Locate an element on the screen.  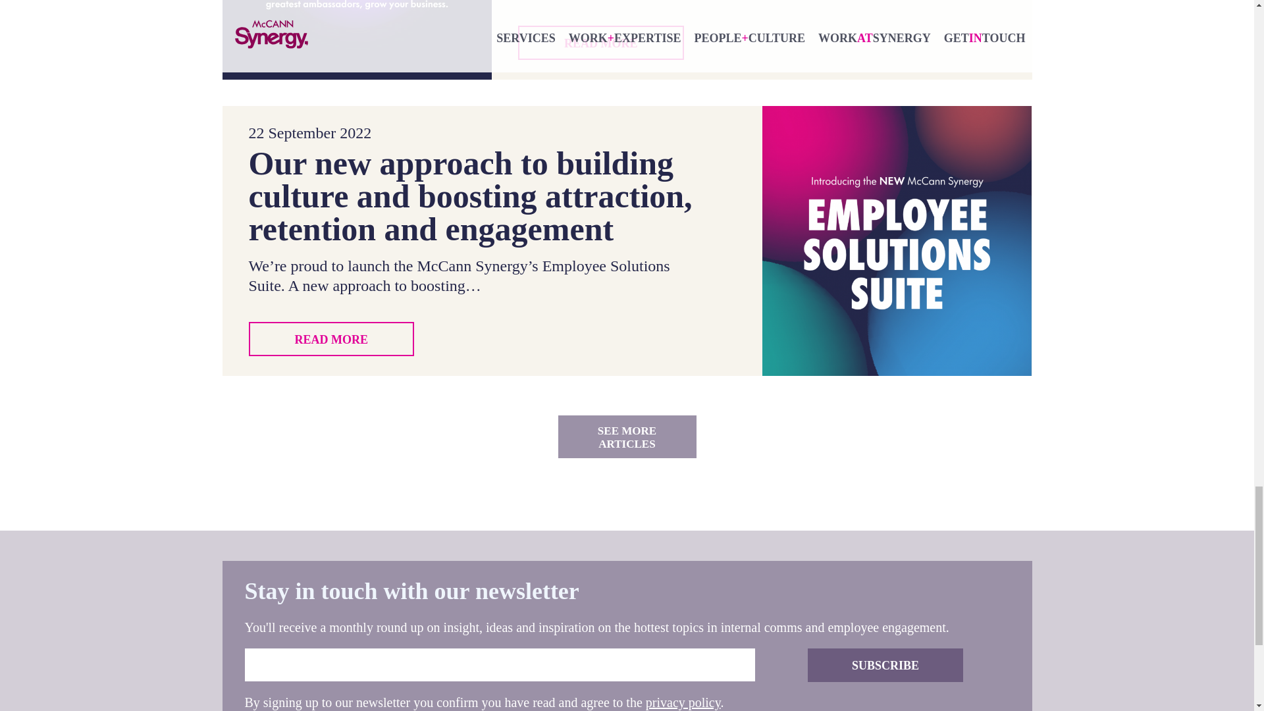
Subscribe is located at coordinates (885, 665).